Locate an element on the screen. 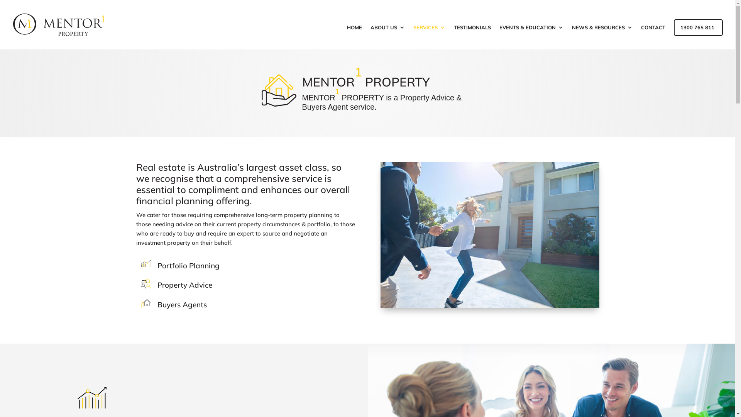 The image size is (741, 417). CONTACT is located at coordinates (653, 37).